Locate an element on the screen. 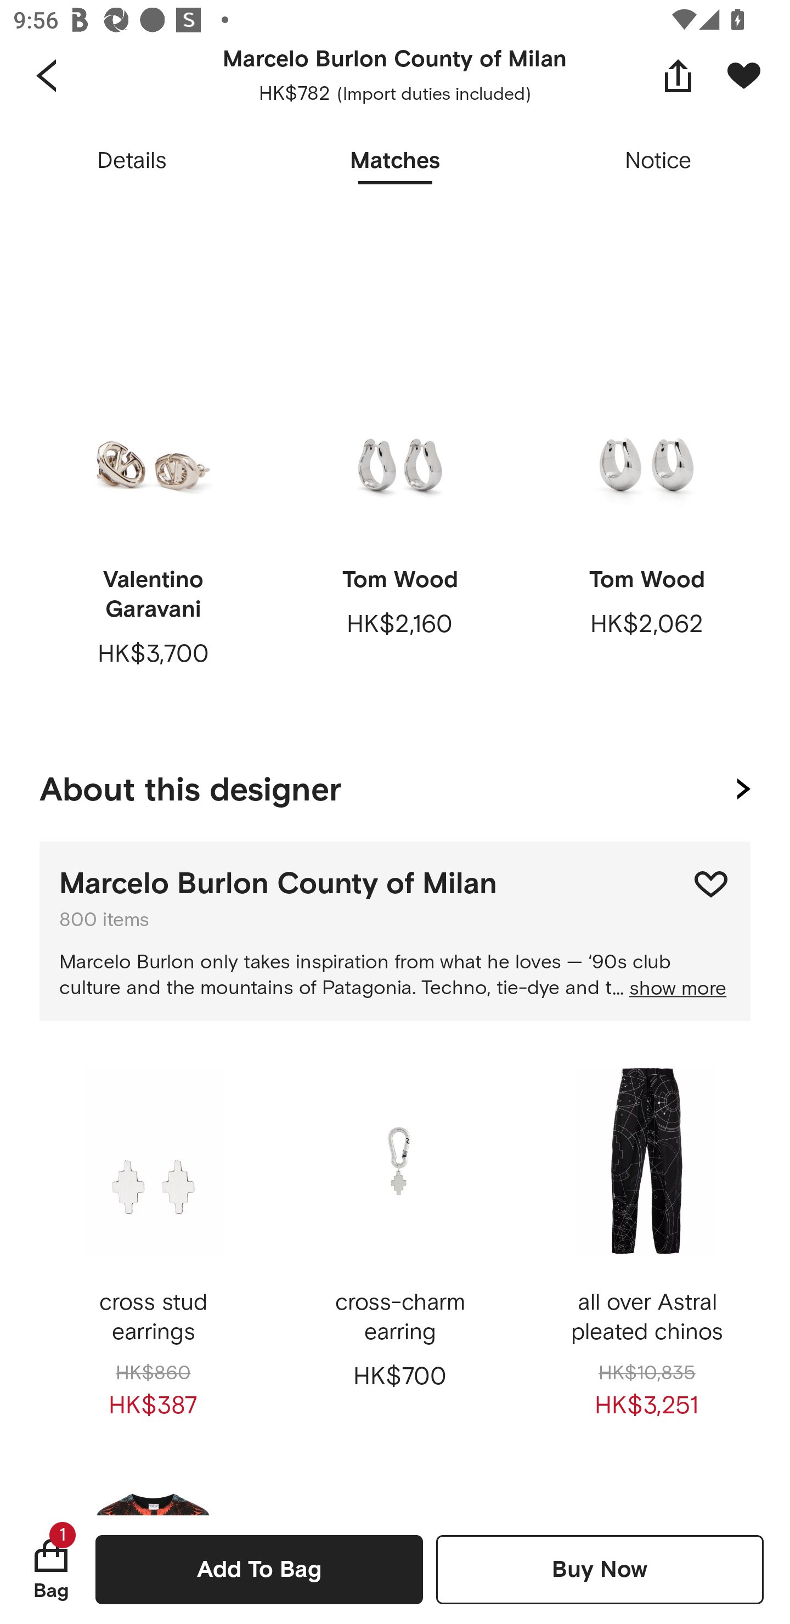 The height and width of the screenshot is (1624, 790). cross stud earrings HK$860 HK$387 is located at coordinates (153, 1250).